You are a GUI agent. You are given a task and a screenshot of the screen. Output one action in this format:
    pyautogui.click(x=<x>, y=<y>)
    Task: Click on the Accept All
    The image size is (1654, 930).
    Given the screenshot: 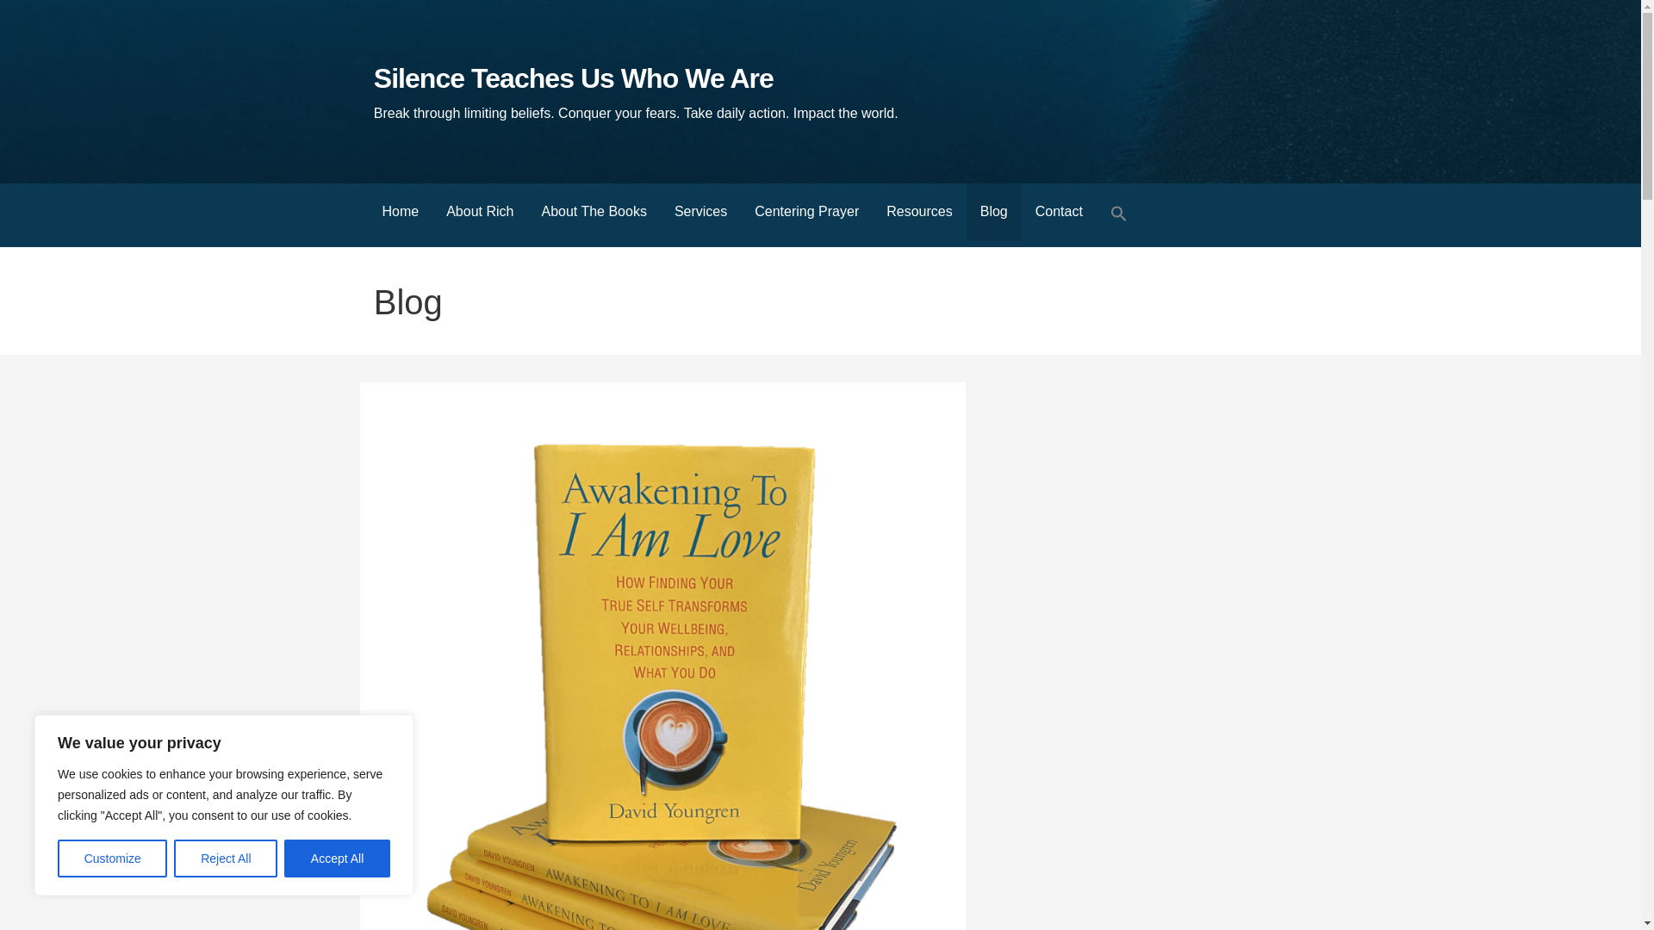 What is the action you would take?
    pyautogui.click(x=338, y=859)
    